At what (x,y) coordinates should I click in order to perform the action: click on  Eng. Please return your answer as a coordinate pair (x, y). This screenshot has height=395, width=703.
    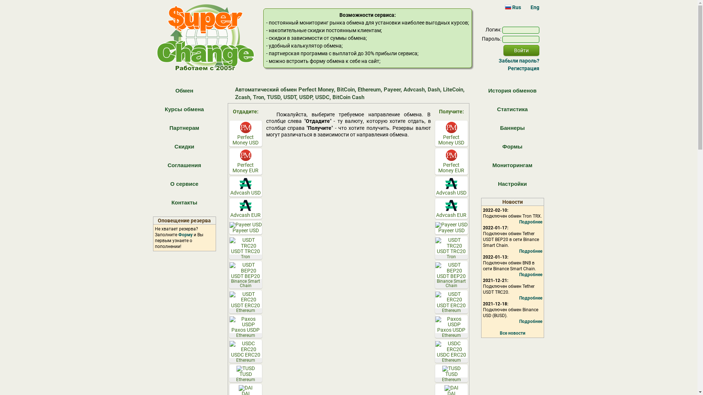
    Looking at the image, I should click on (531, 7).